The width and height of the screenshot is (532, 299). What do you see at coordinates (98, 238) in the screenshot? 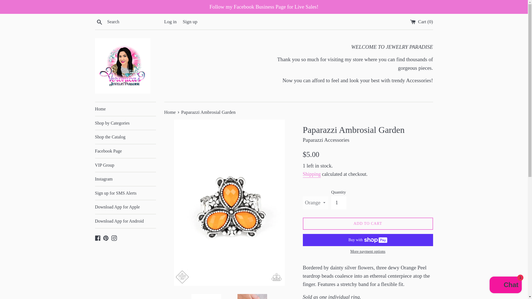
I see `Facebook` at bounding box center [98, 238].